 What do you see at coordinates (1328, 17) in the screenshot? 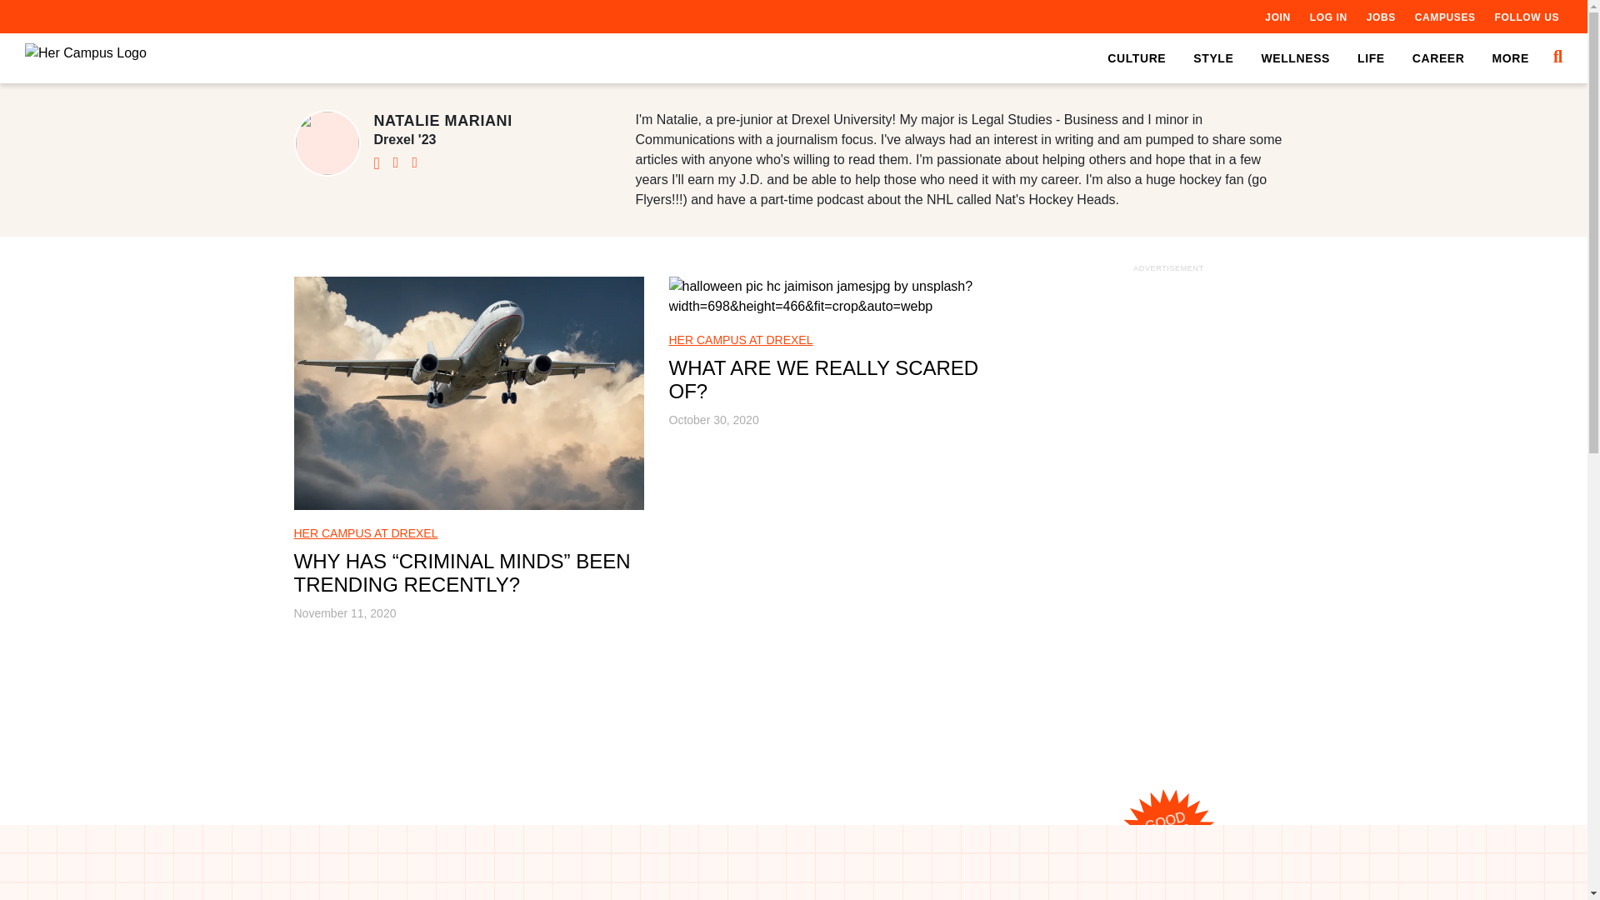
I see `LOG IN` at bounding box center [1328, 17].